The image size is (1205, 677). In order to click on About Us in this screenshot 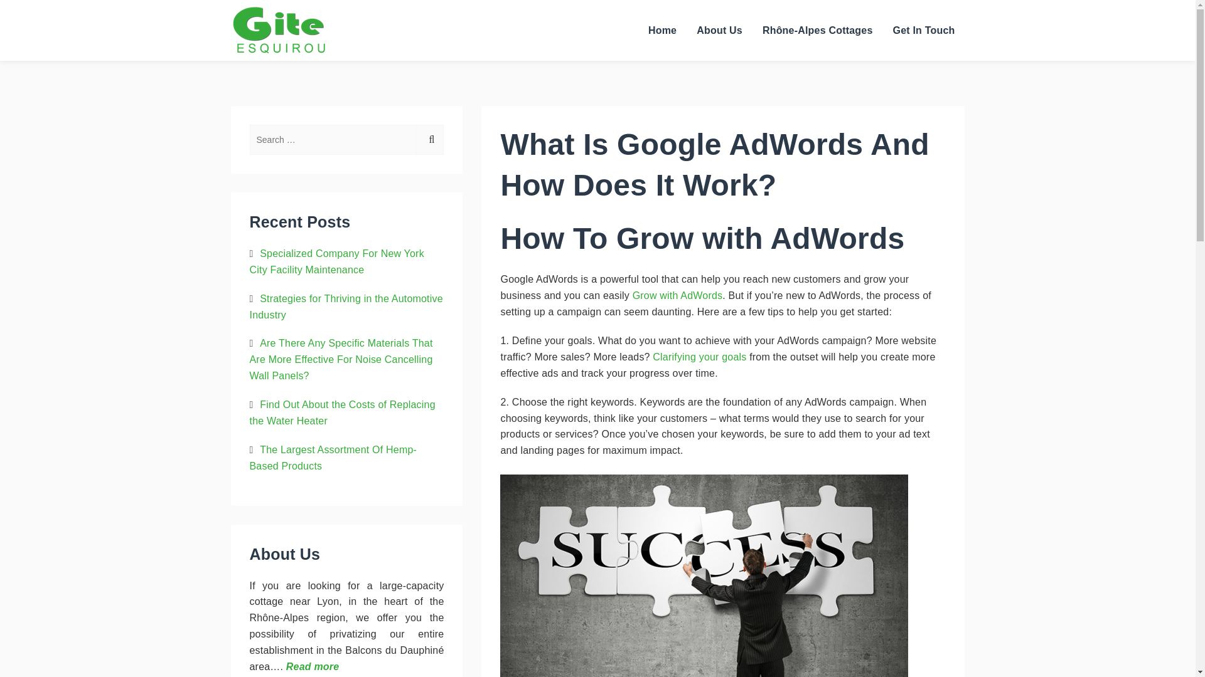, I will do `click(719, 30)`.